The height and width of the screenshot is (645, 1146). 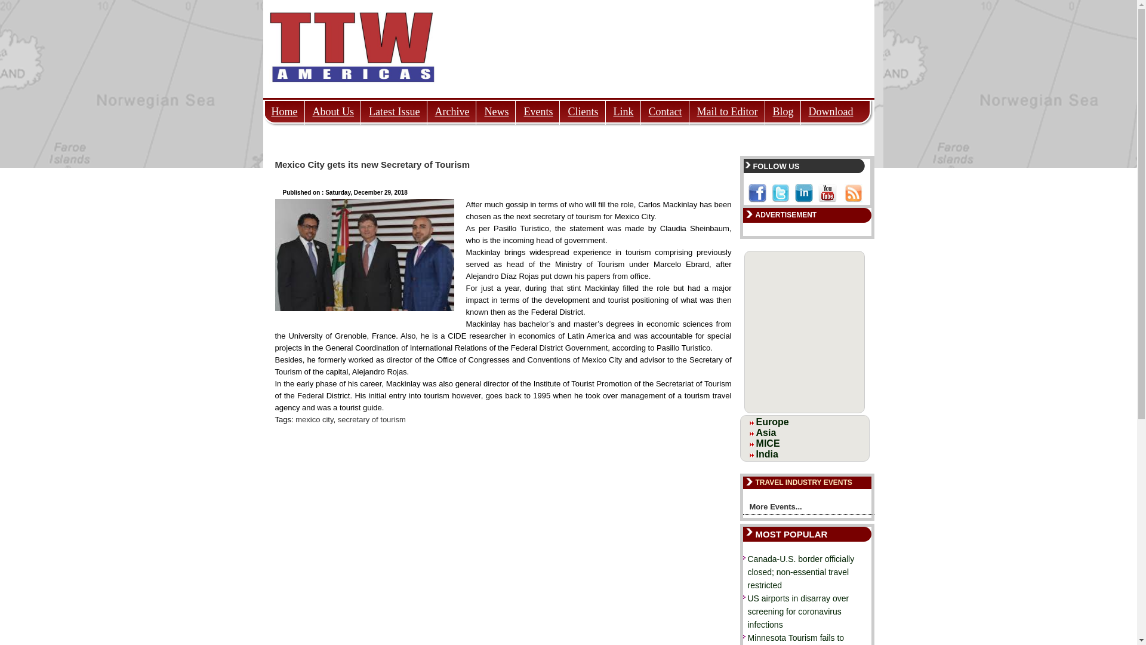 What do you see at coordinates (496, 108) in the screenshot?
I see `News` at bounding box center [496, 108].